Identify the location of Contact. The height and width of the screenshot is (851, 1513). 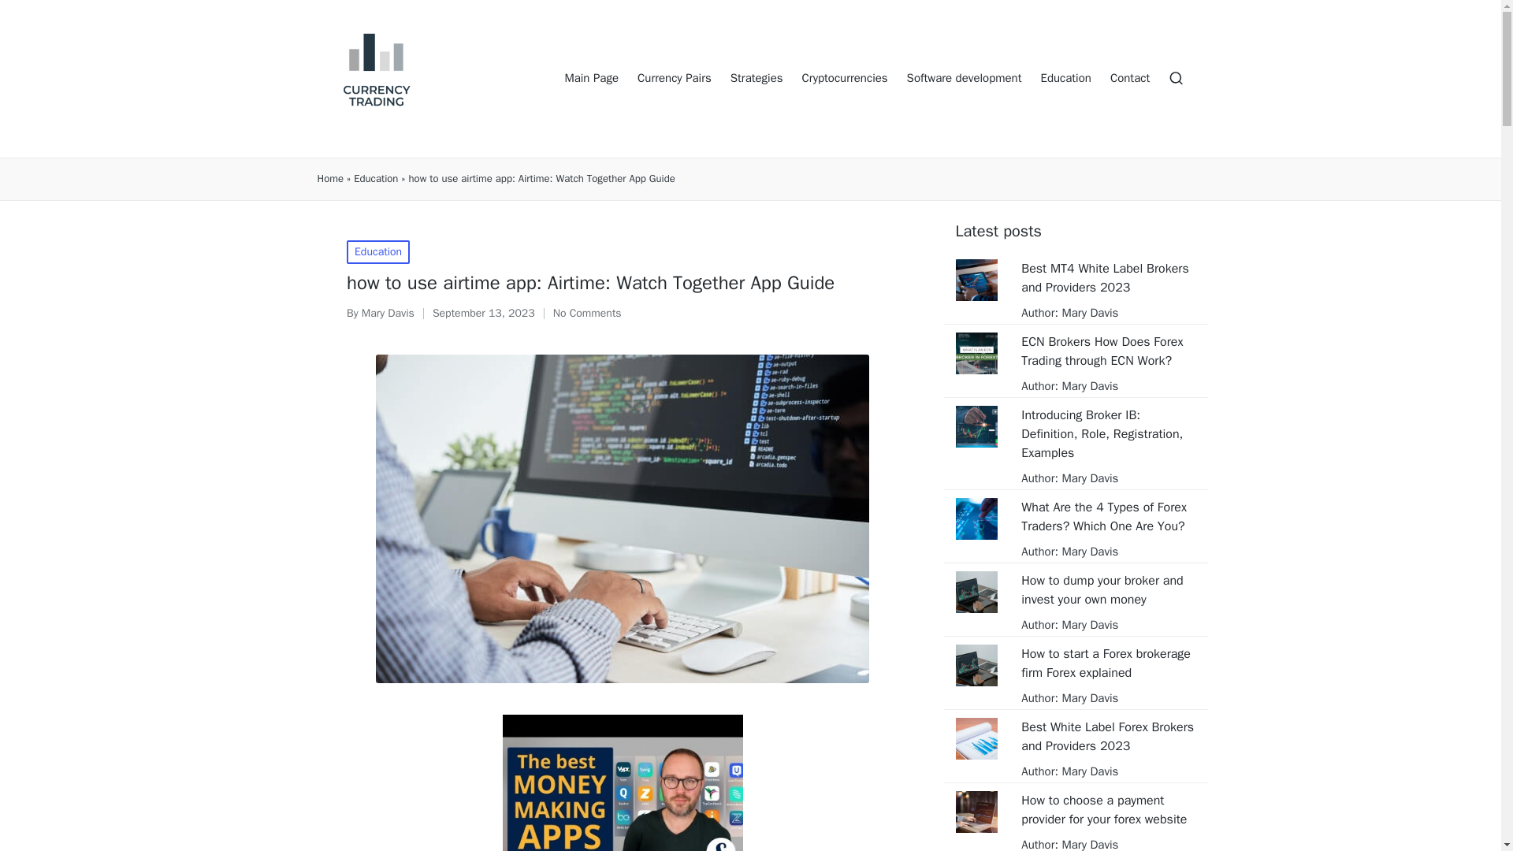
(1130, 79).